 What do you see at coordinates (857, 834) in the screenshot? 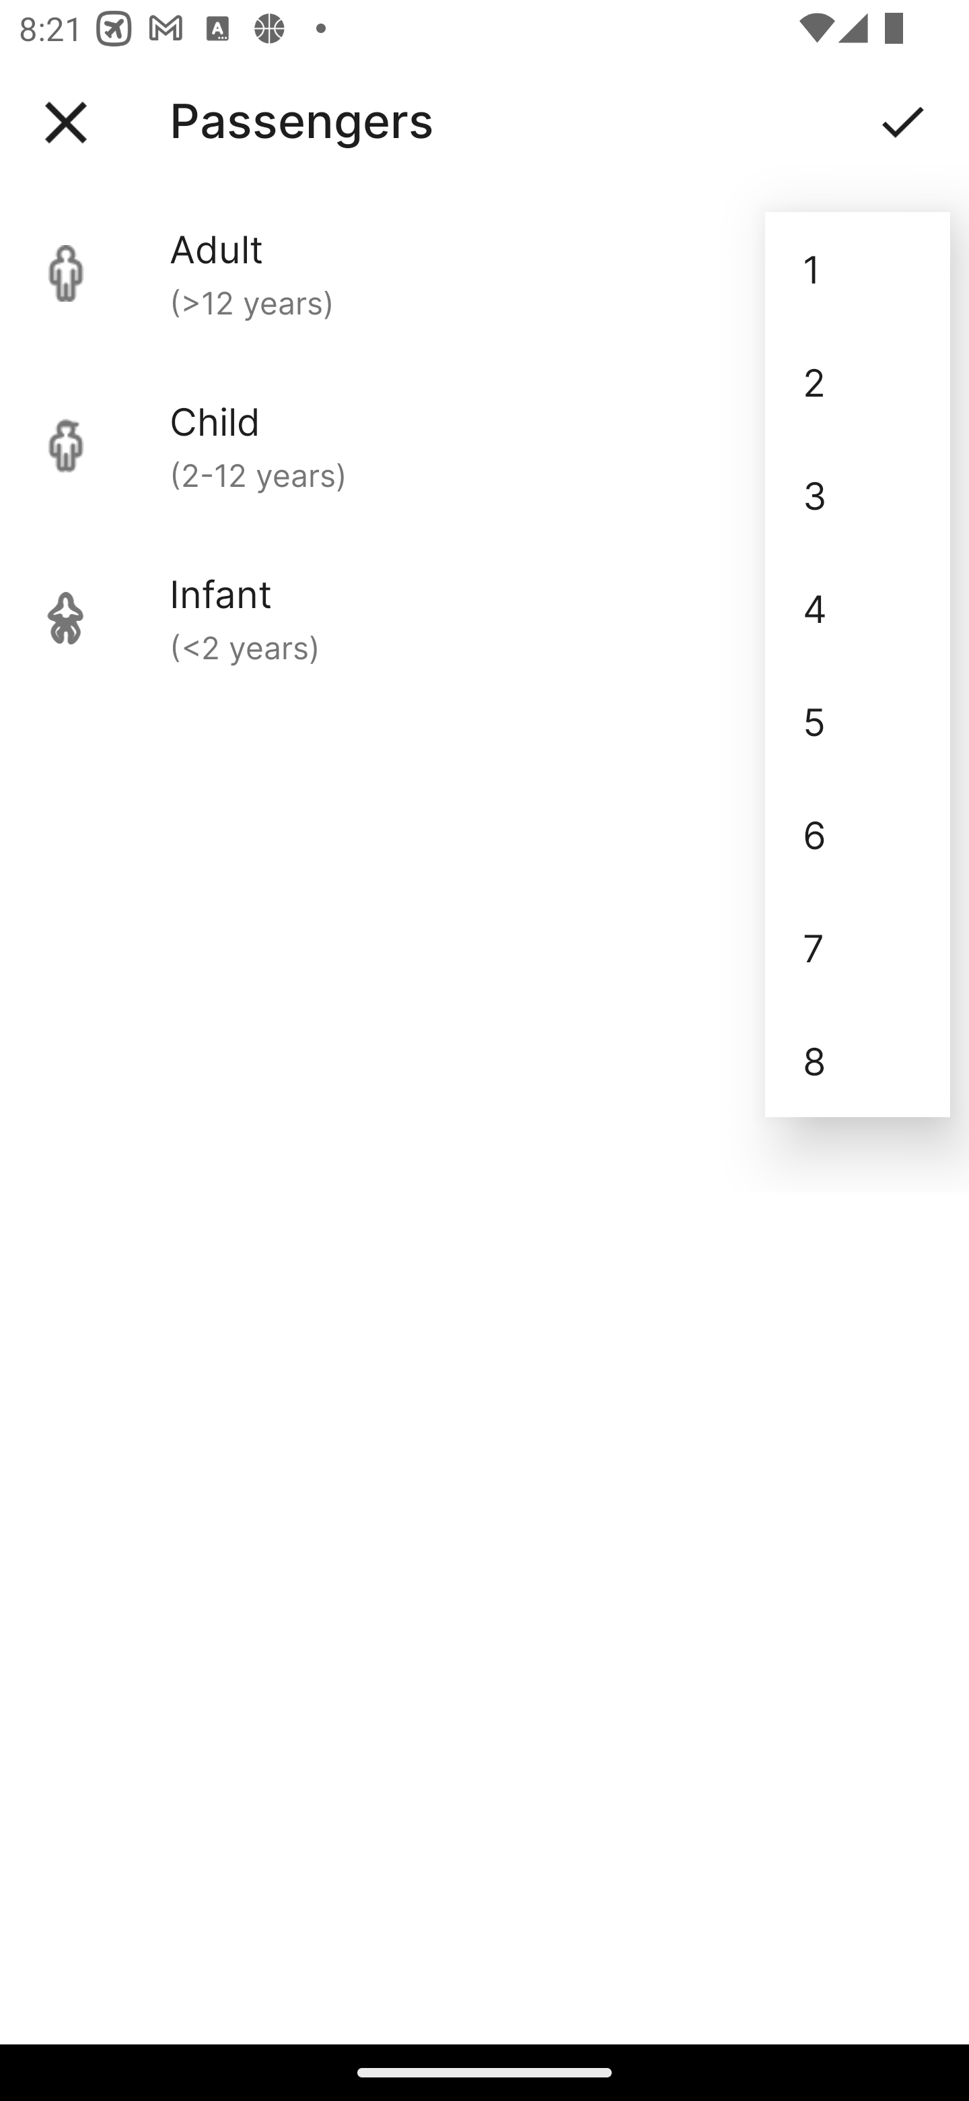
I see `6` at bounding box center [857, 834].